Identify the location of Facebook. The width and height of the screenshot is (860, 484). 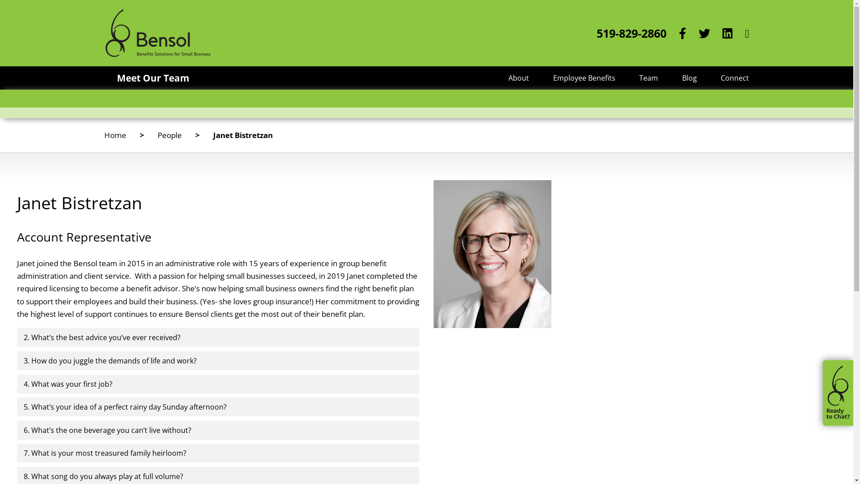
(683, 33).